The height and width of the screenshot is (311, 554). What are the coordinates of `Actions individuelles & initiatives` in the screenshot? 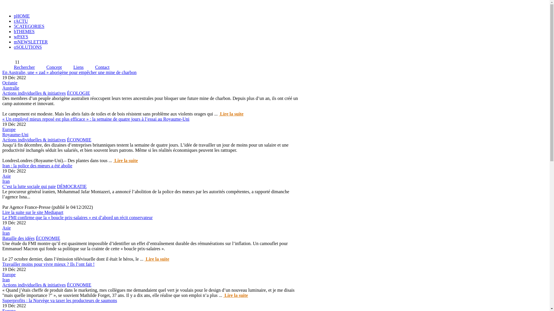 It's located at (34, 285).